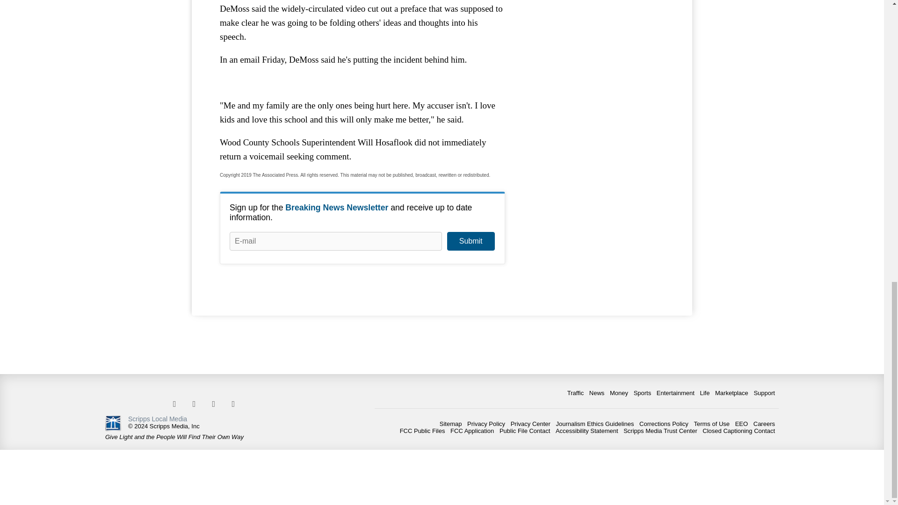  I want to click on Submit, so click(471, 241).